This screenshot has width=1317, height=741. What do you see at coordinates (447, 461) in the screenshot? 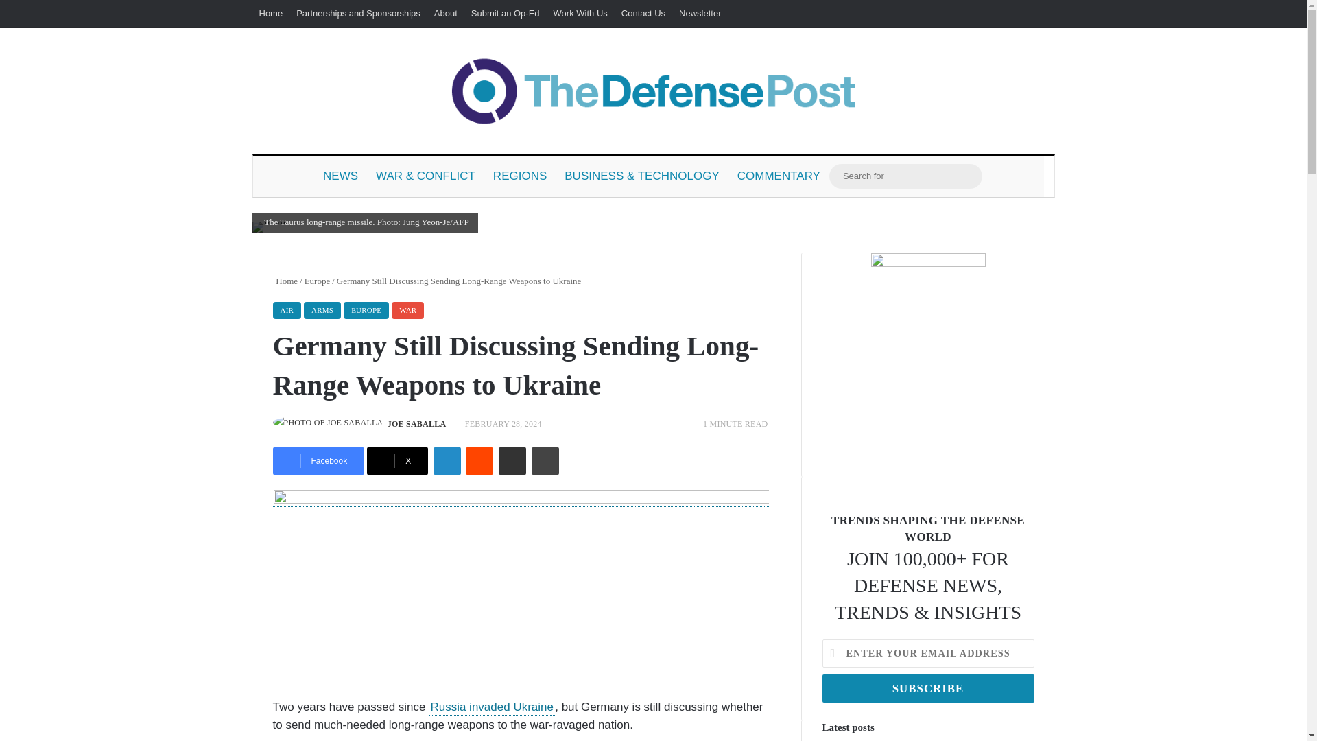
I see `LinkedIn` at bounding box center [447, 461].